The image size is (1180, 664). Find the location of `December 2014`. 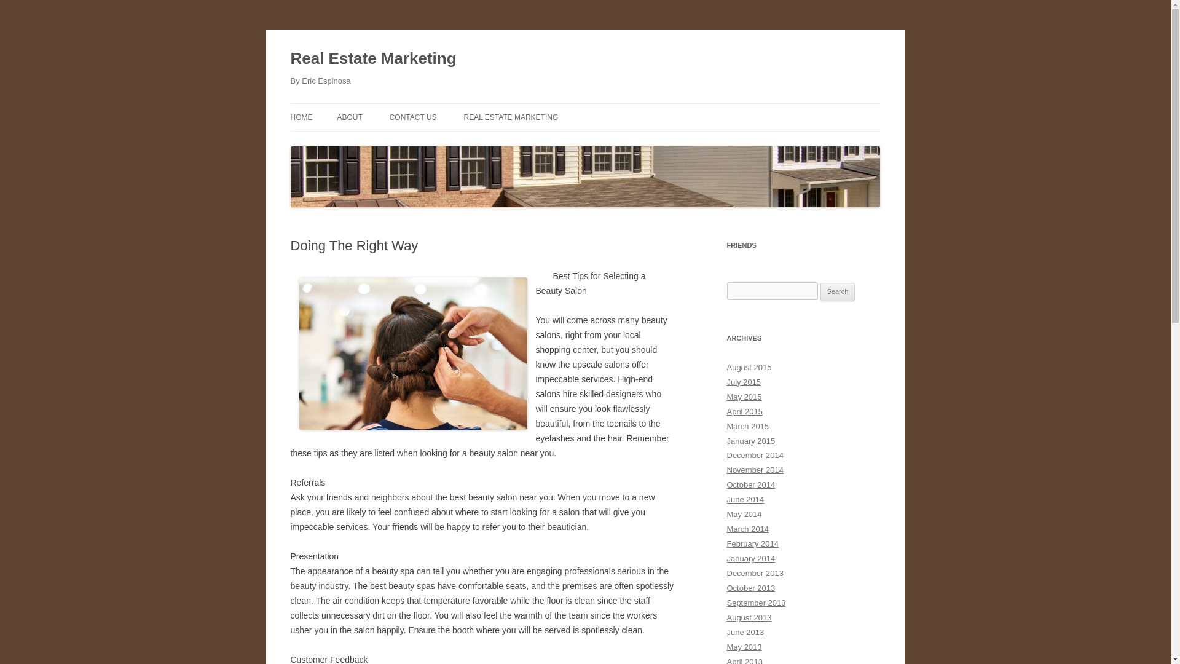

December 2014 is located at coordinates (755, 455).